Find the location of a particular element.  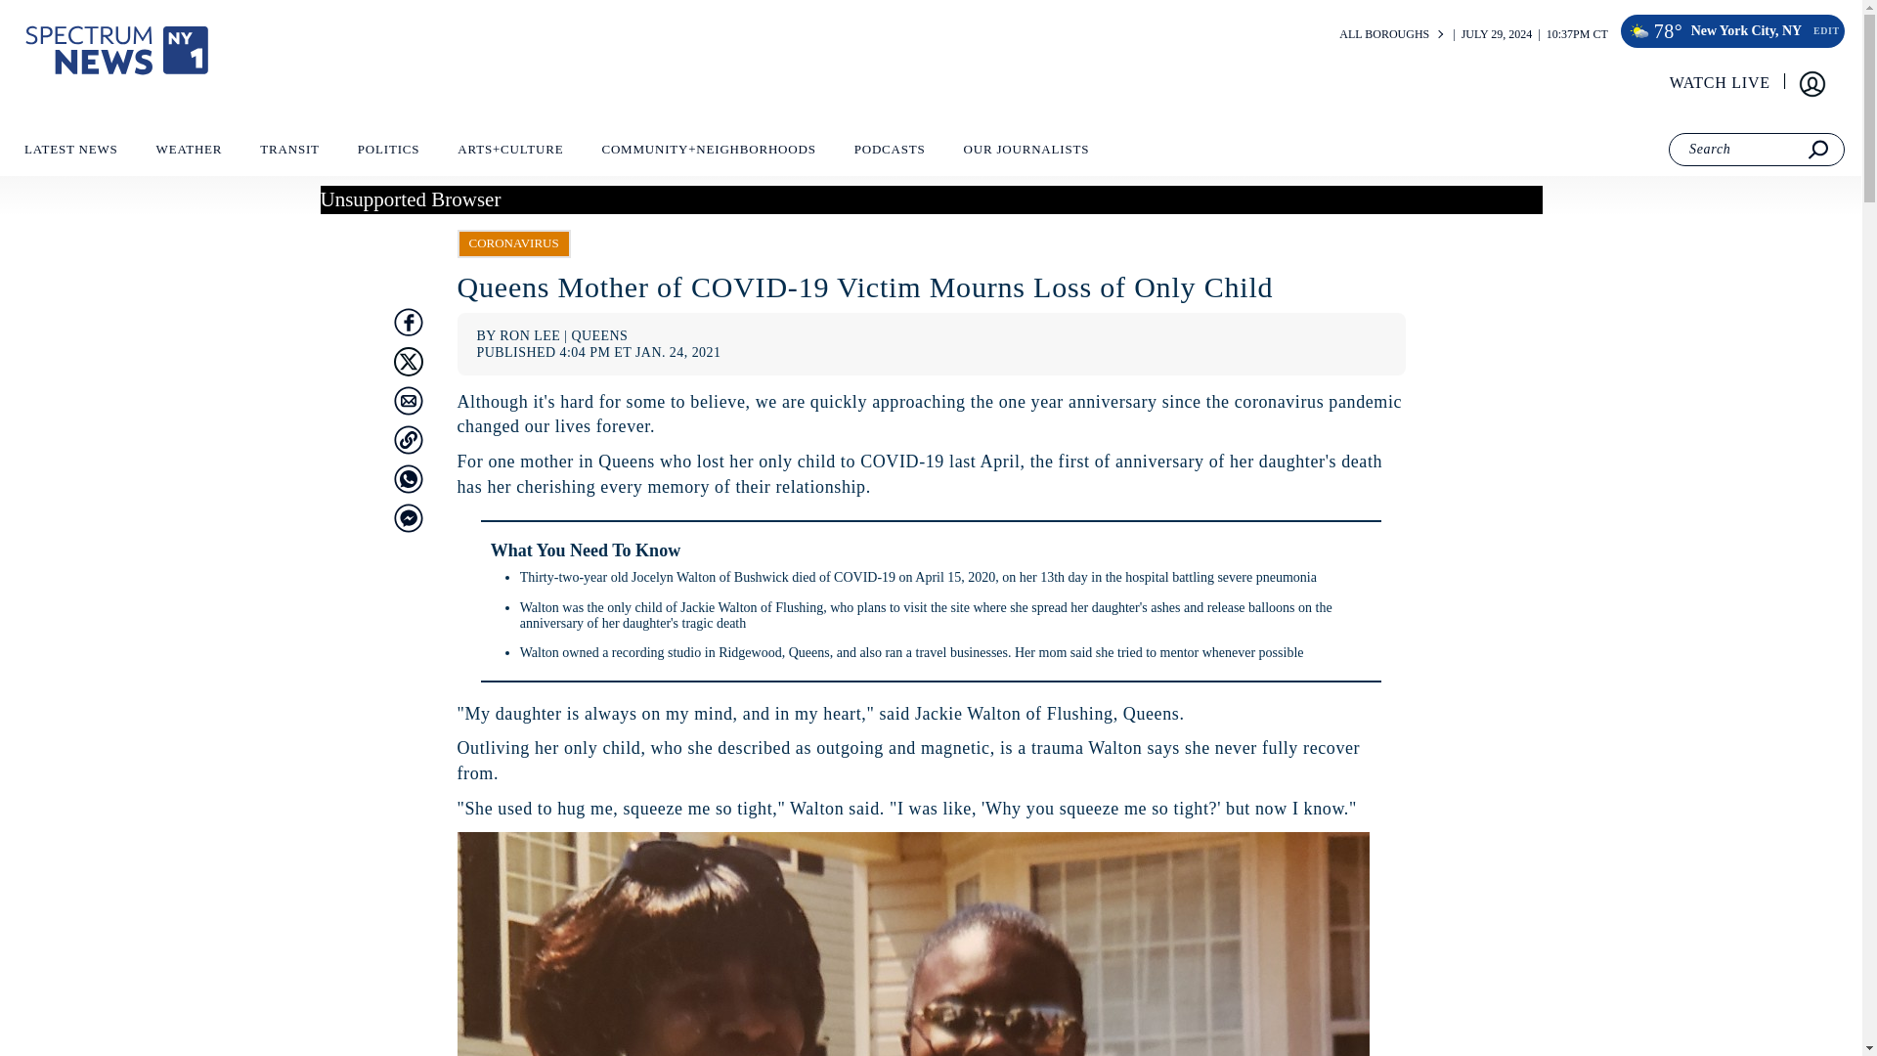

Share with Whatsapp is located at coordinates (407, 479).